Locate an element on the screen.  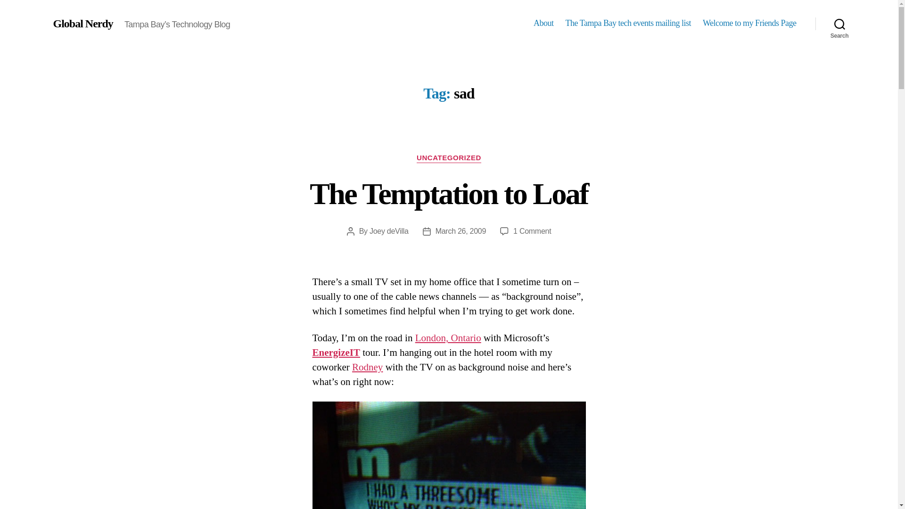
UNCATEGORIZED is located at coordinates (449, 158).